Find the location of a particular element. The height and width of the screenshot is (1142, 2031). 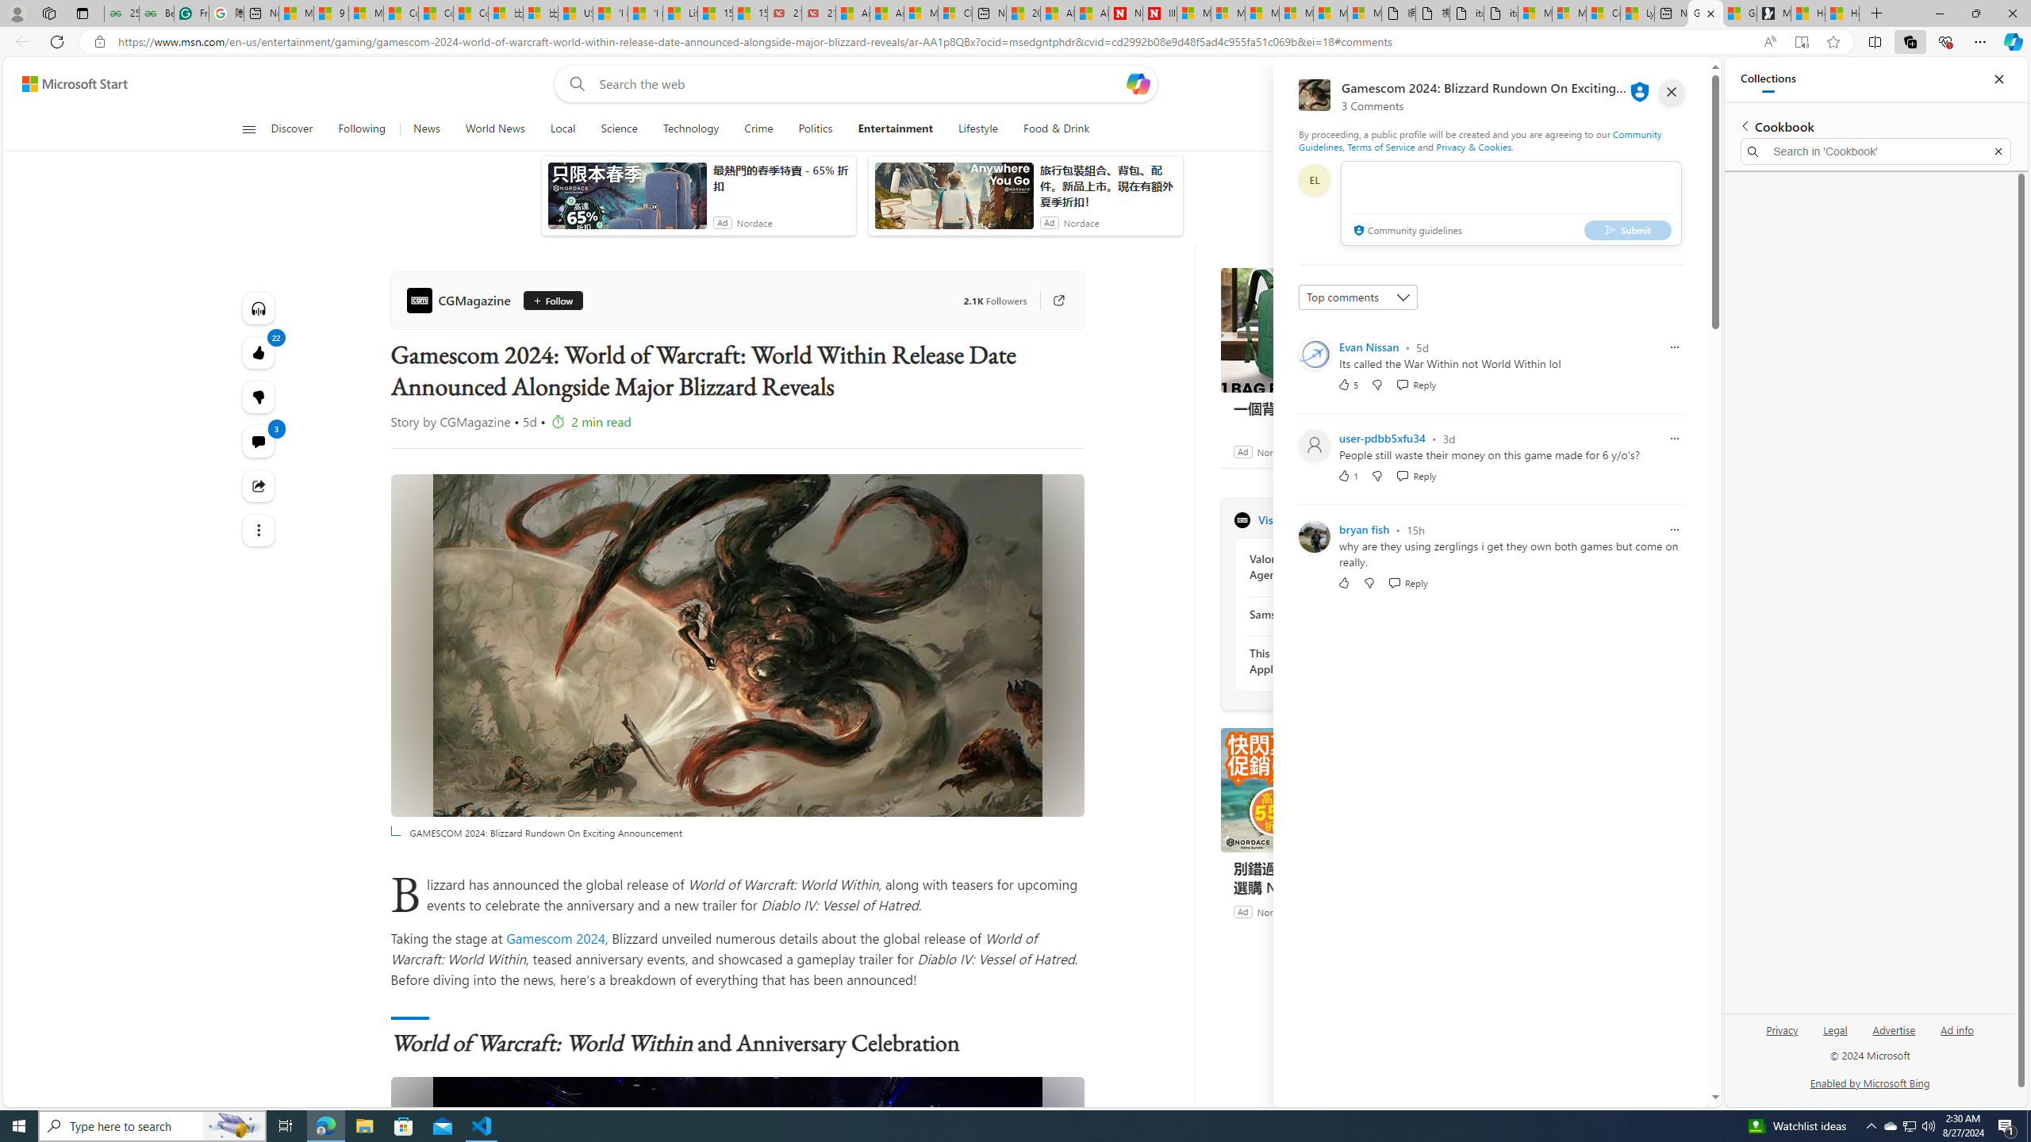

anim-content is located at coordinates (954, 201).